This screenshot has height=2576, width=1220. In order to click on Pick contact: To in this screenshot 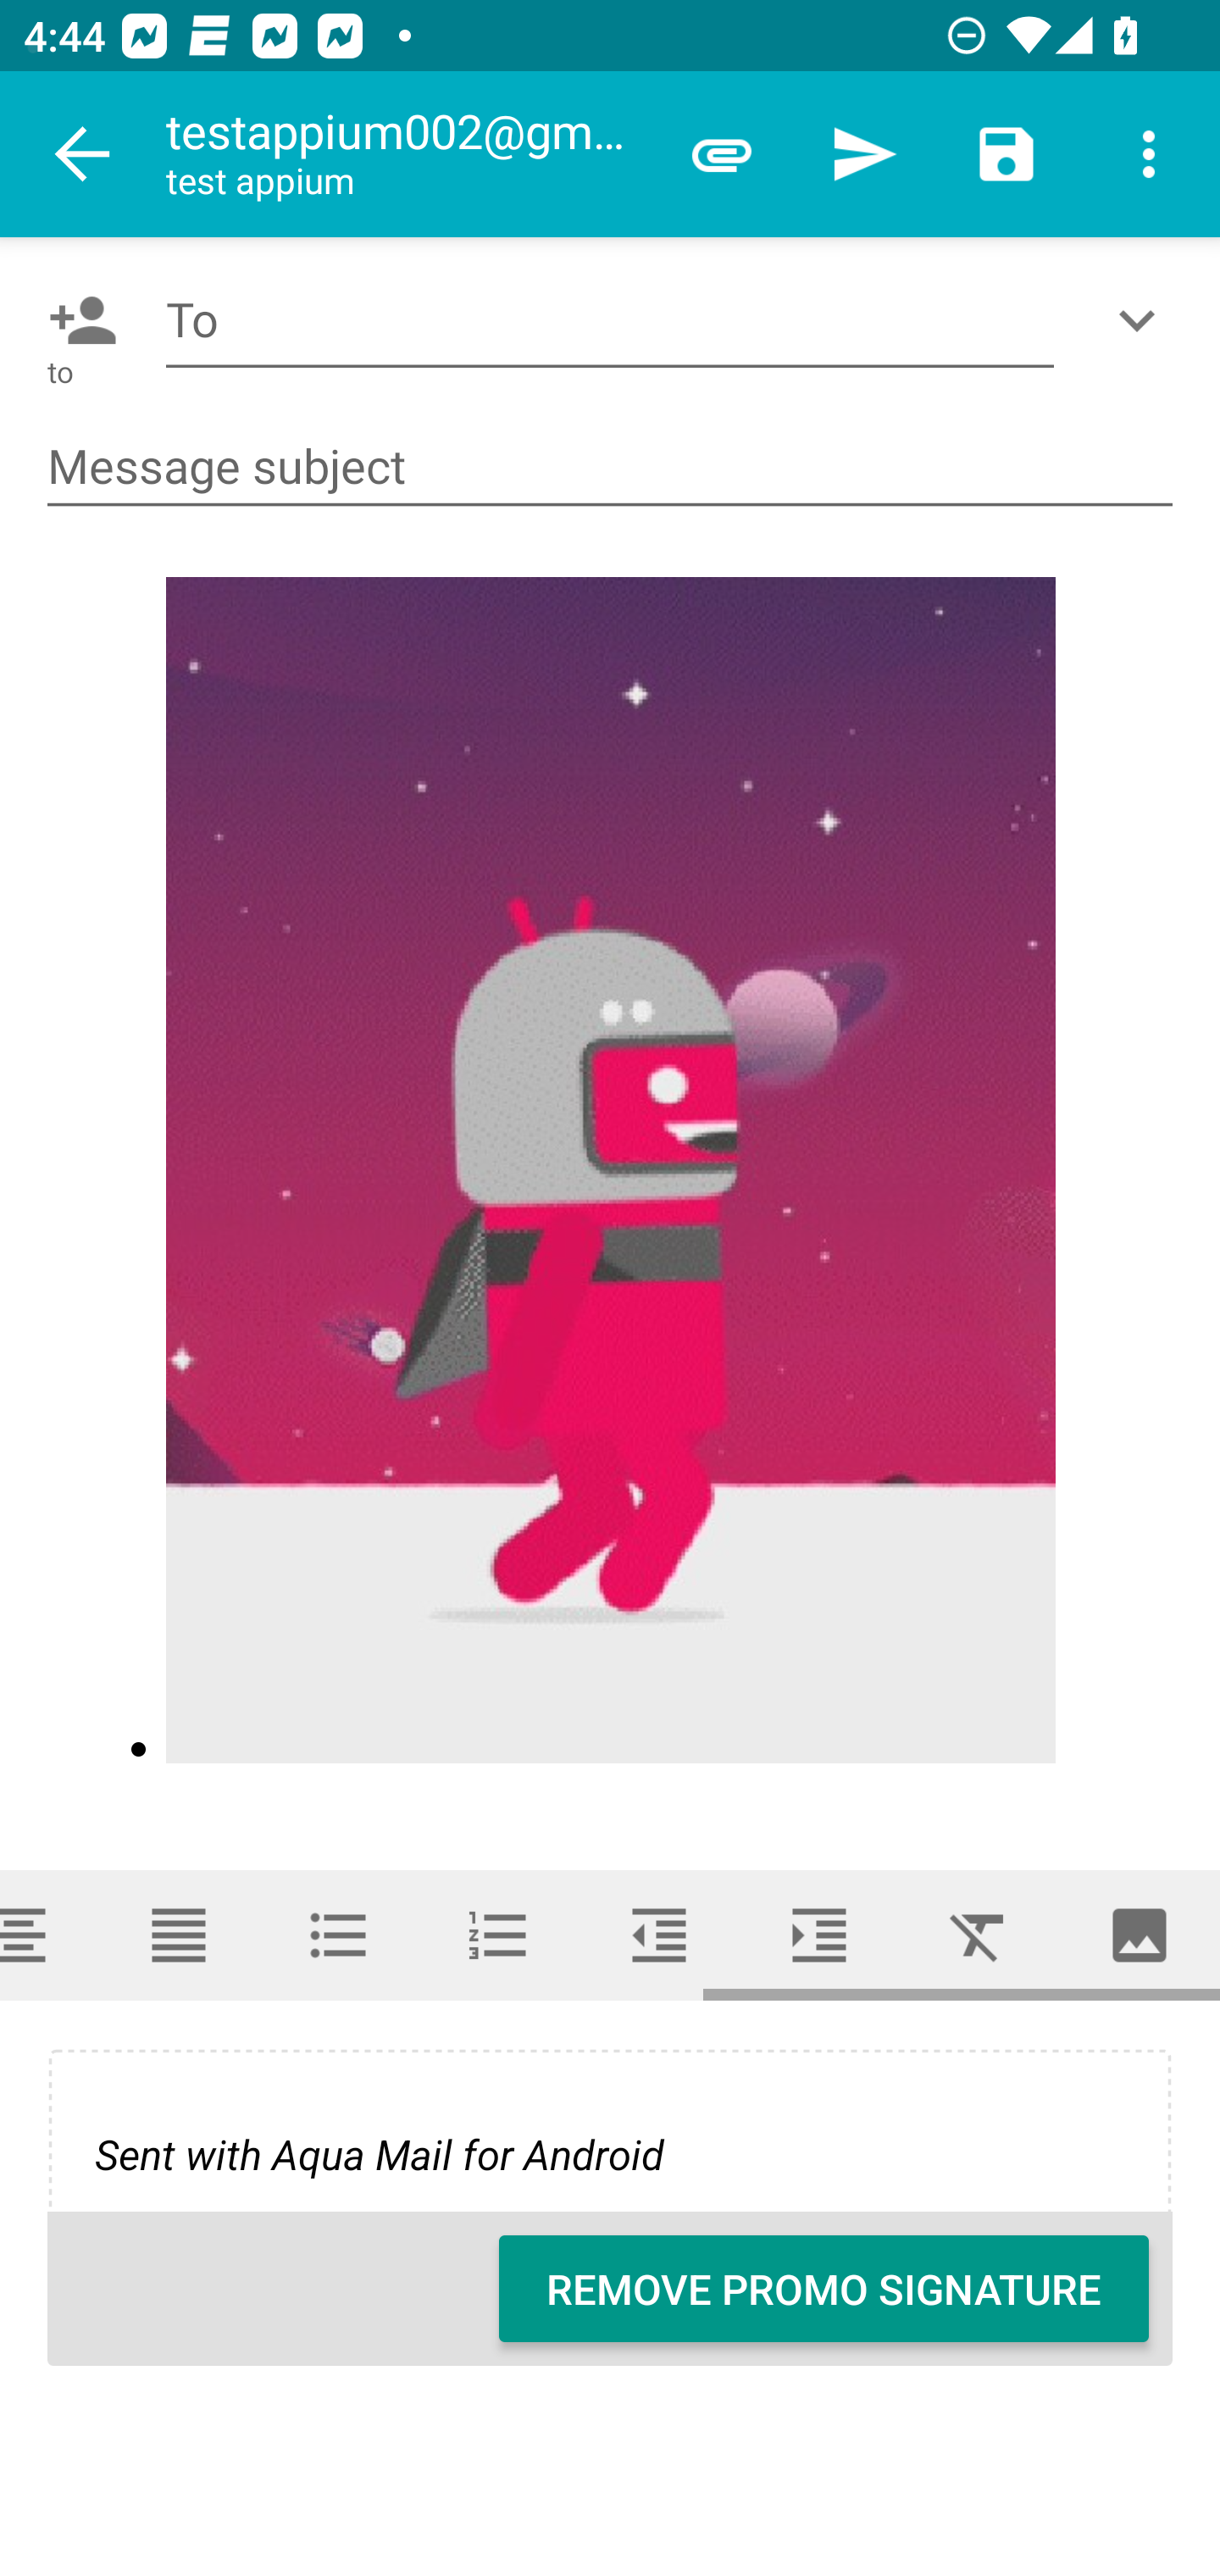, I will do `click(76, 320)`.